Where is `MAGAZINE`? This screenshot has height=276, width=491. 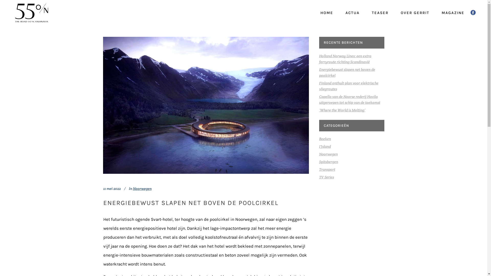
MAGAZINE is located at coordinates (453, 13).